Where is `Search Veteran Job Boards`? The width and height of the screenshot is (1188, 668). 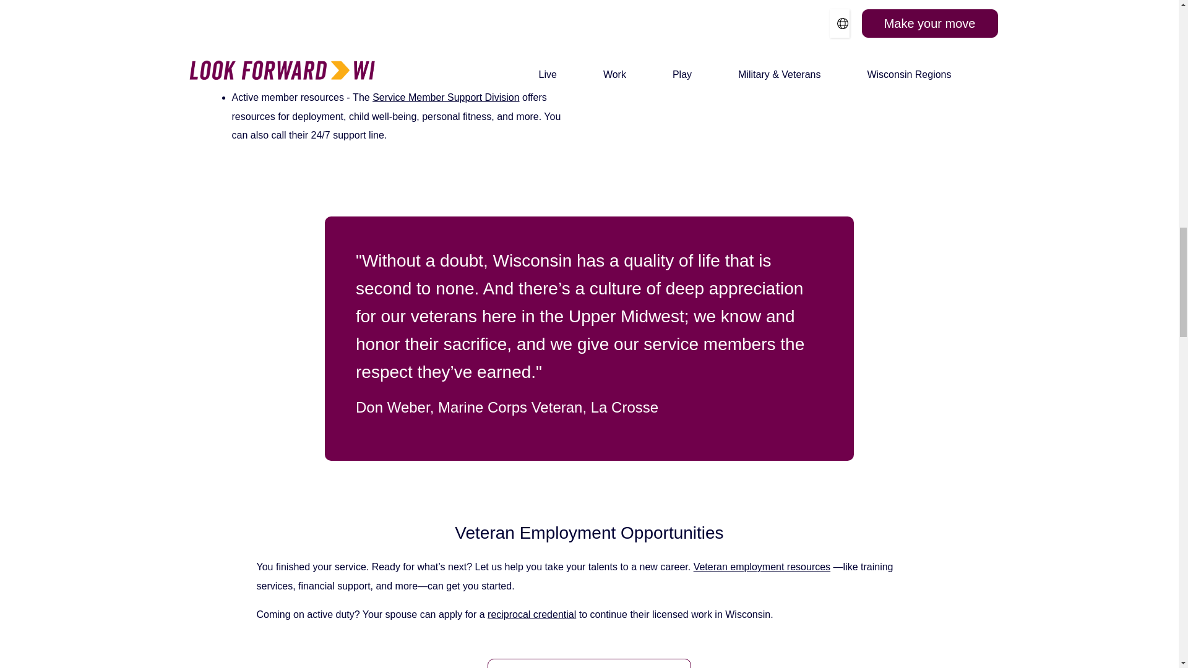 Search Veteran Job Boards is located at coordinates (589, 663).